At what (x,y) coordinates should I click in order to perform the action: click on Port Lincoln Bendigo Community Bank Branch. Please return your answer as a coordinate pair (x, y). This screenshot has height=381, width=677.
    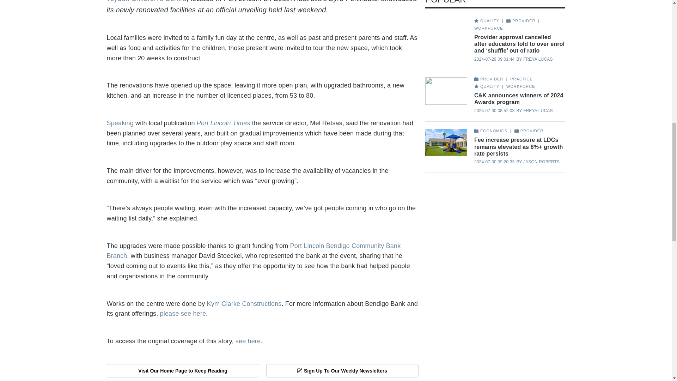
    Looking at the image, I should click on (253, 250).